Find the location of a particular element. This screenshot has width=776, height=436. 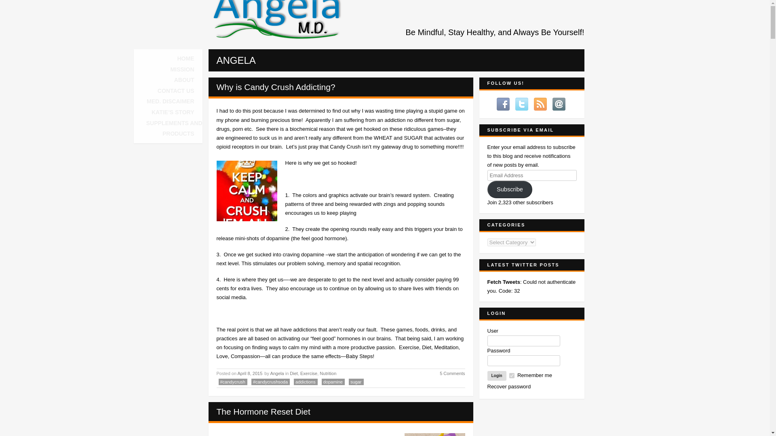

Read Why is Candy Crush Addicting? is located at coordinates (276, 87).